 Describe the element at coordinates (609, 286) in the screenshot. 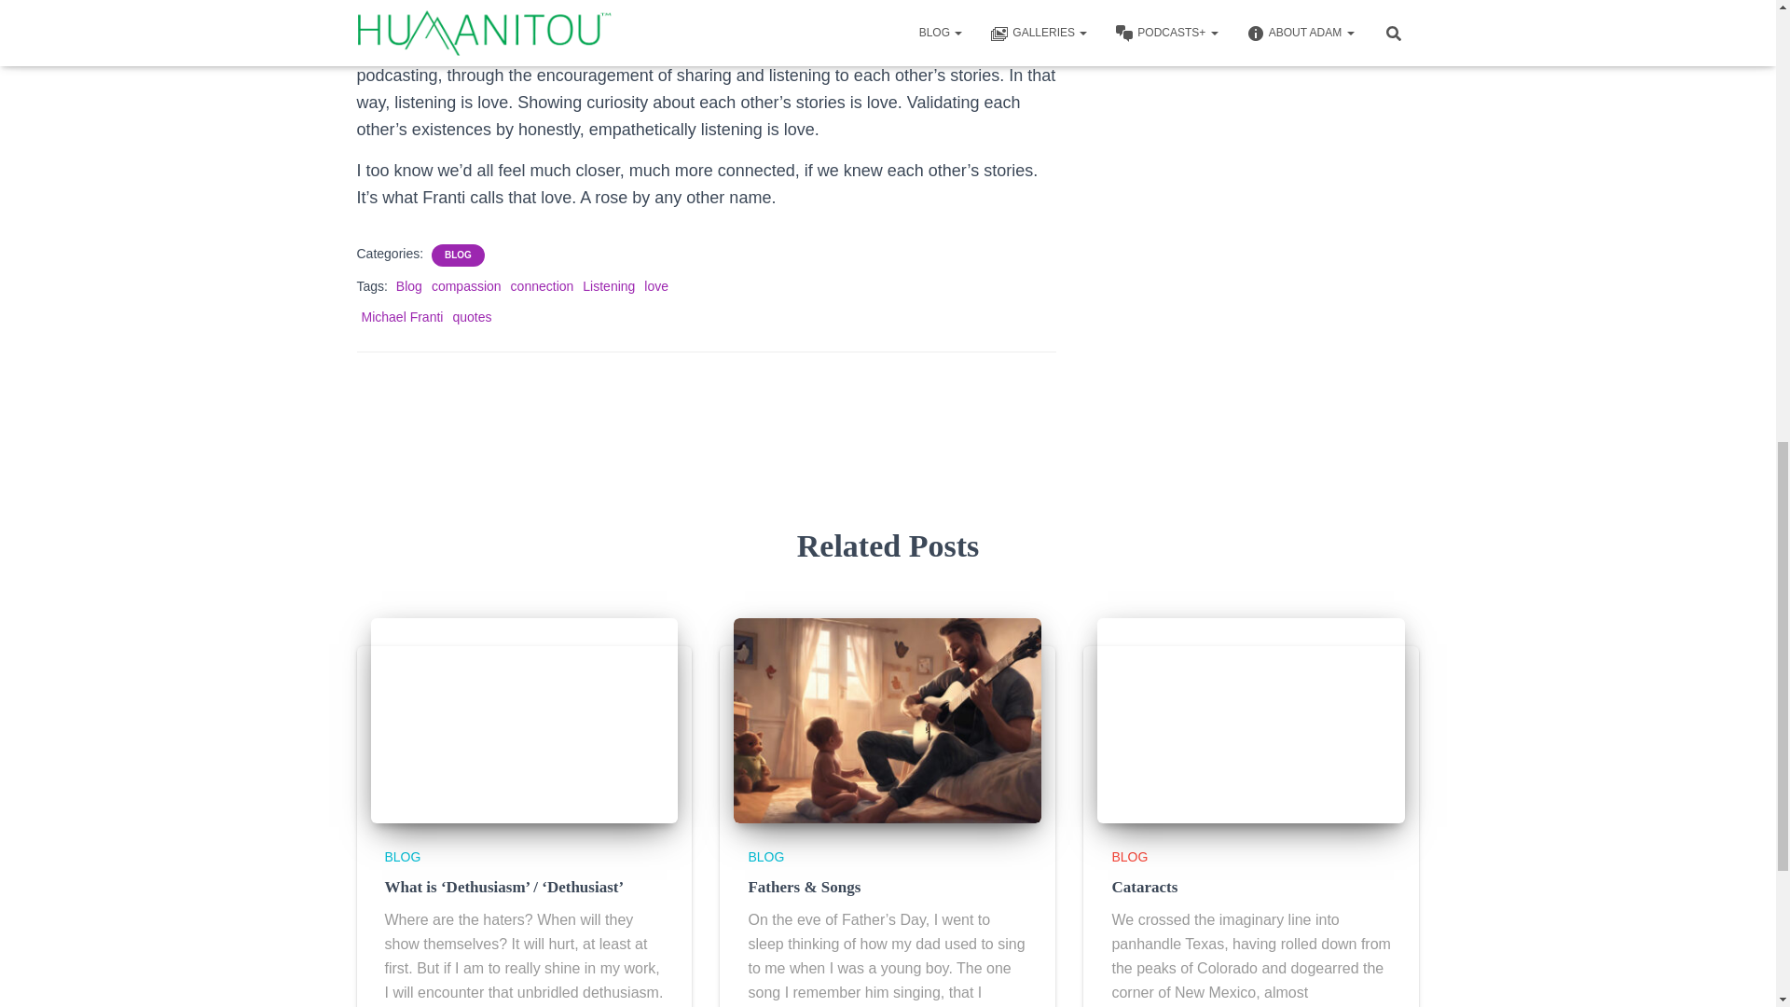

I see `Listening` at that location.